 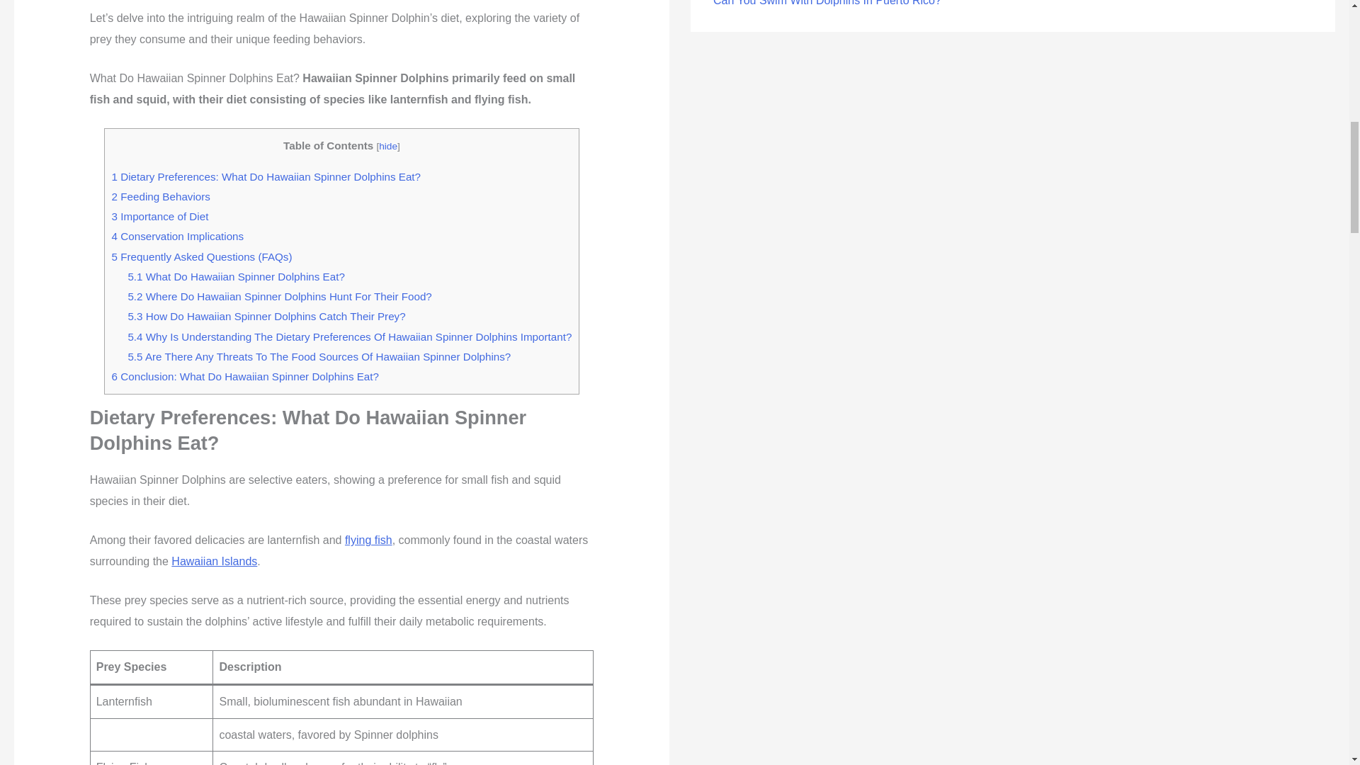 What do you see at coordinates (279, 296) in the screenshot?
I see `5.2 Where Do Hawaiian Spinner Dolphins Hunt For Their Food?` at bounding box center [279, 296].